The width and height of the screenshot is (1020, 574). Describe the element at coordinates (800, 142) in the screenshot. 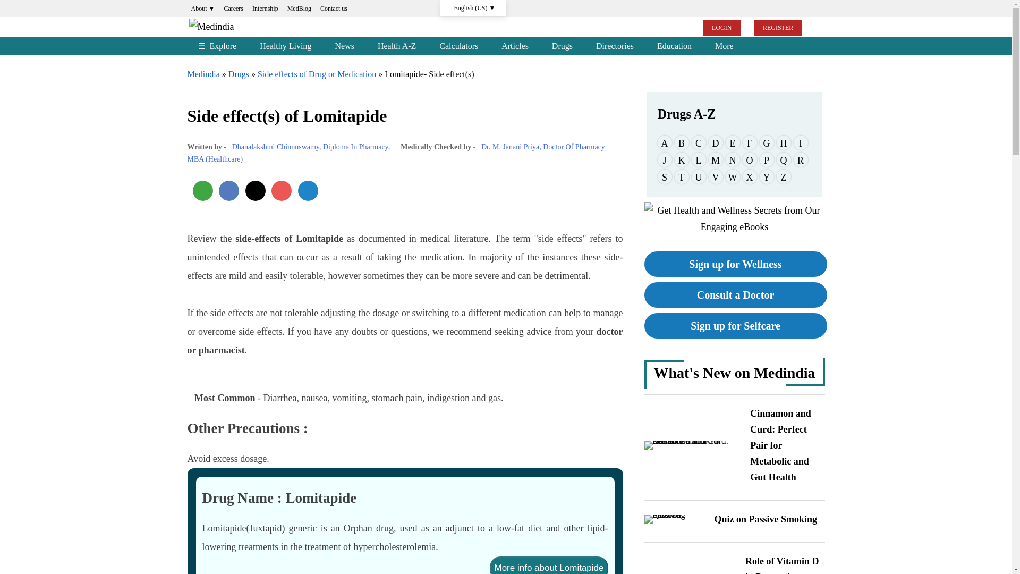

I see `I` at that location.